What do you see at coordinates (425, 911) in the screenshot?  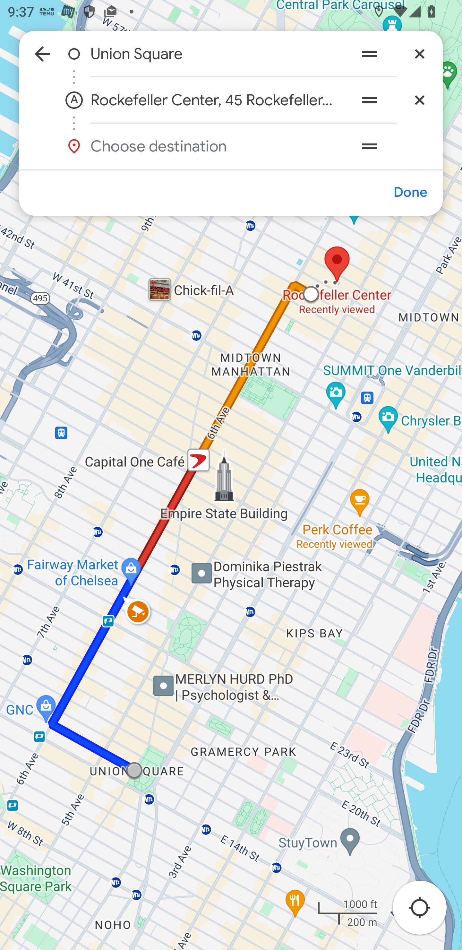 I see `Re-center map to your location` at bounding box center [425, 911].